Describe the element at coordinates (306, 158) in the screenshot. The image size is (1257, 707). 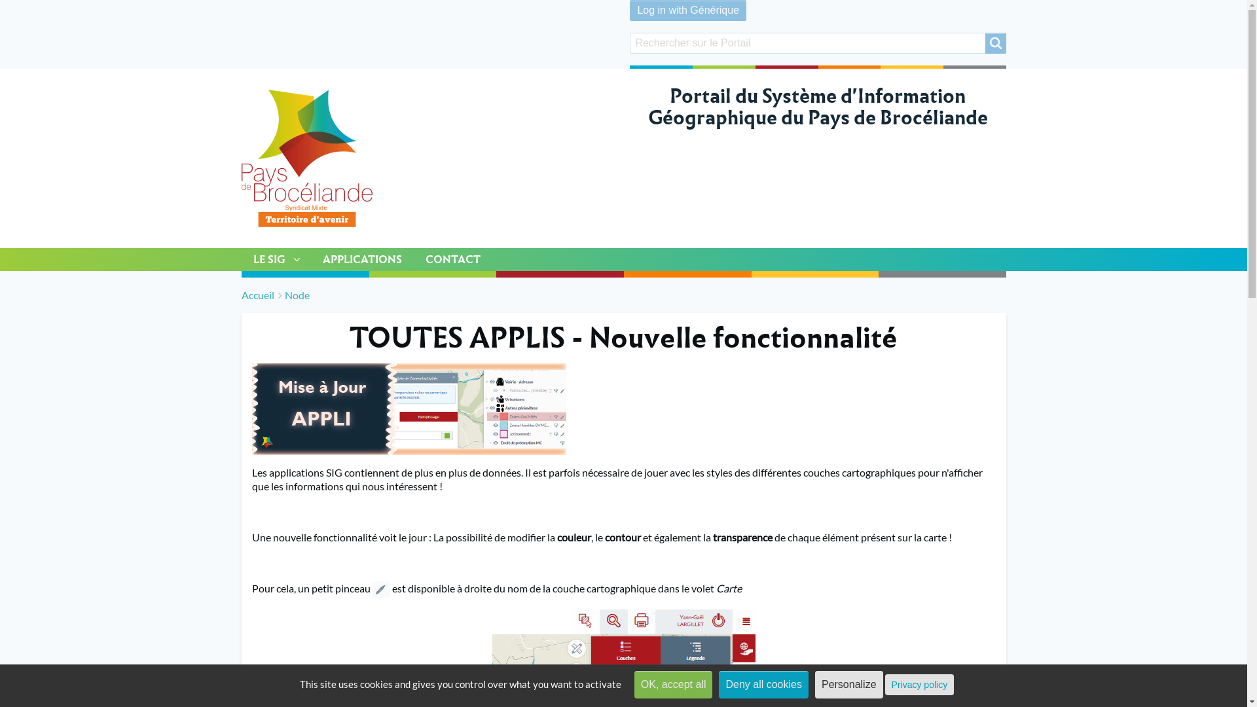
I see `Accueil` at that location.